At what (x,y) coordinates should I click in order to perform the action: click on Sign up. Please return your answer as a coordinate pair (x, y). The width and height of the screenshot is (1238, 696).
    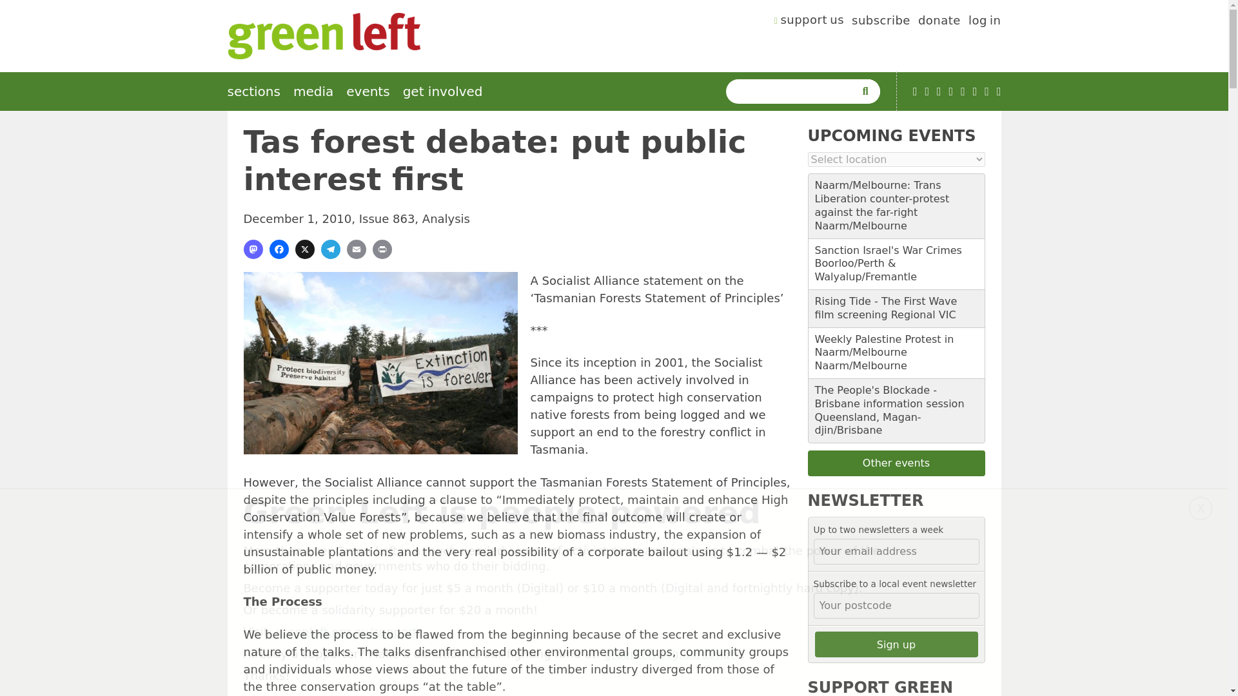
    Looking at the image, I should click on (896, 644).